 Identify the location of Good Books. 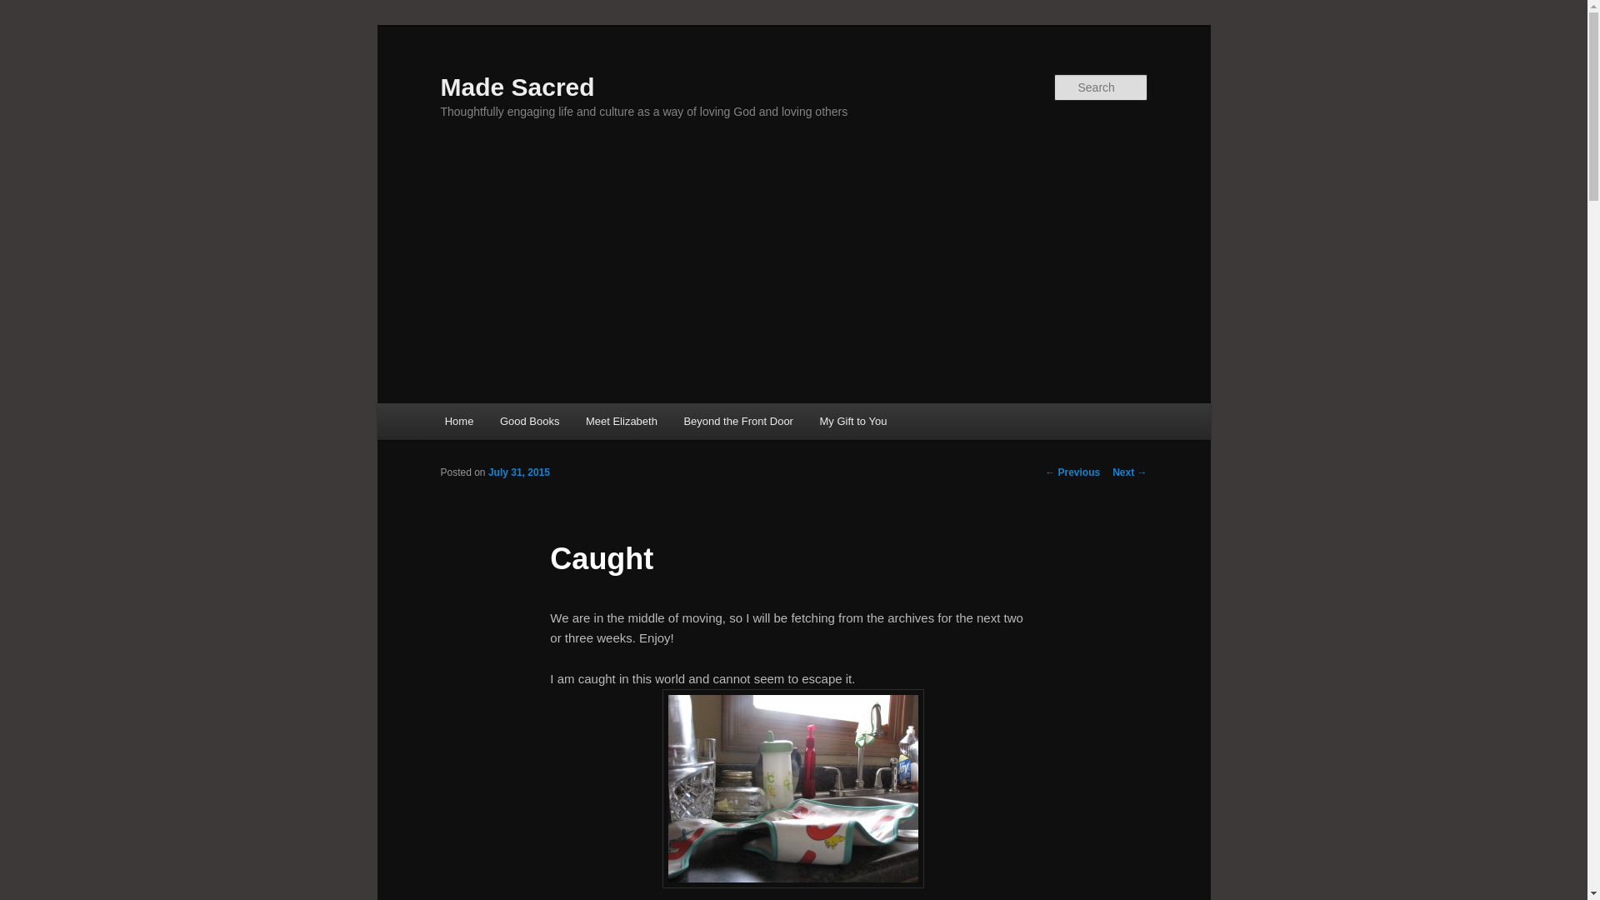
(529, 421).